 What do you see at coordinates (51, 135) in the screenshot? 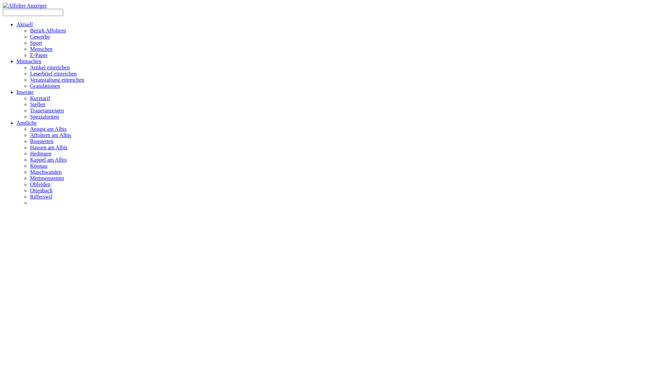
I see `Affoltern am Albis` at bounding box center [51, 135].